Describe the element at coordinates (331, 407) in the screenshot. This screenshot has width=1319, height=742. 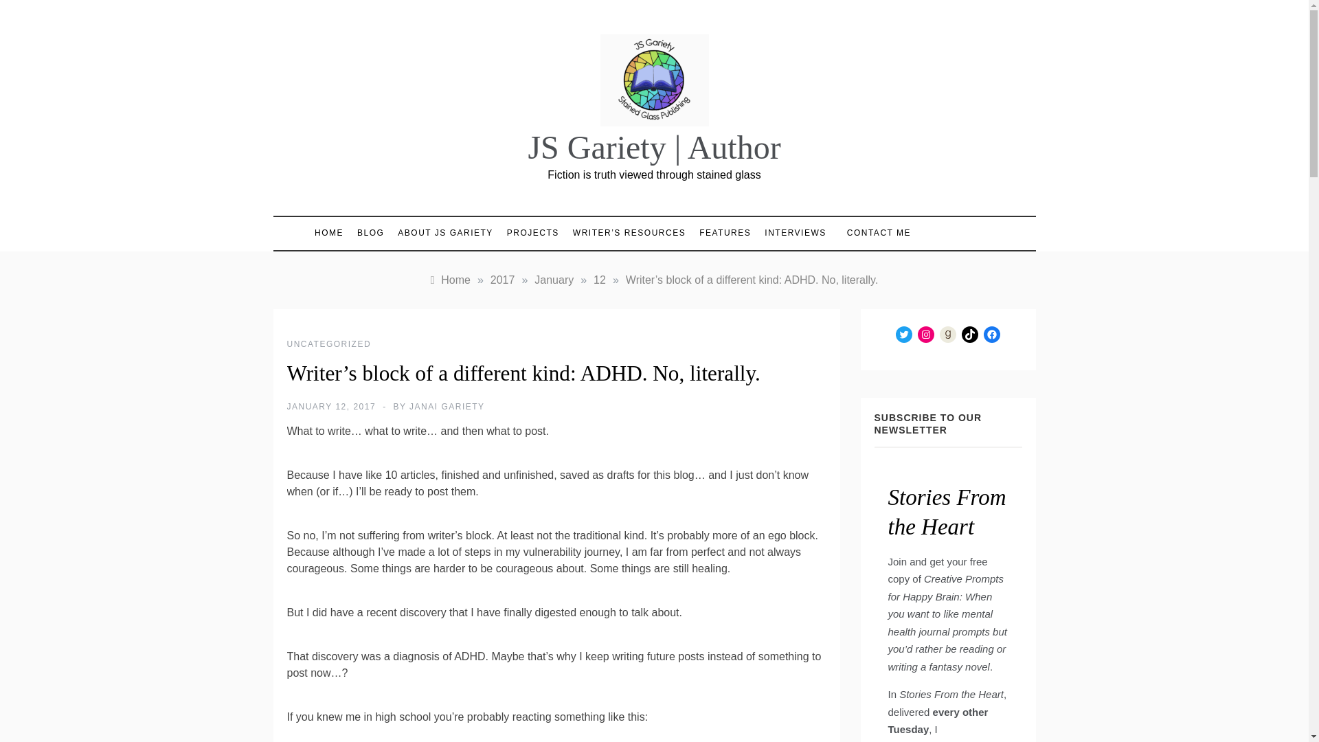
I see `JANUARY 12, 2017` at that location.